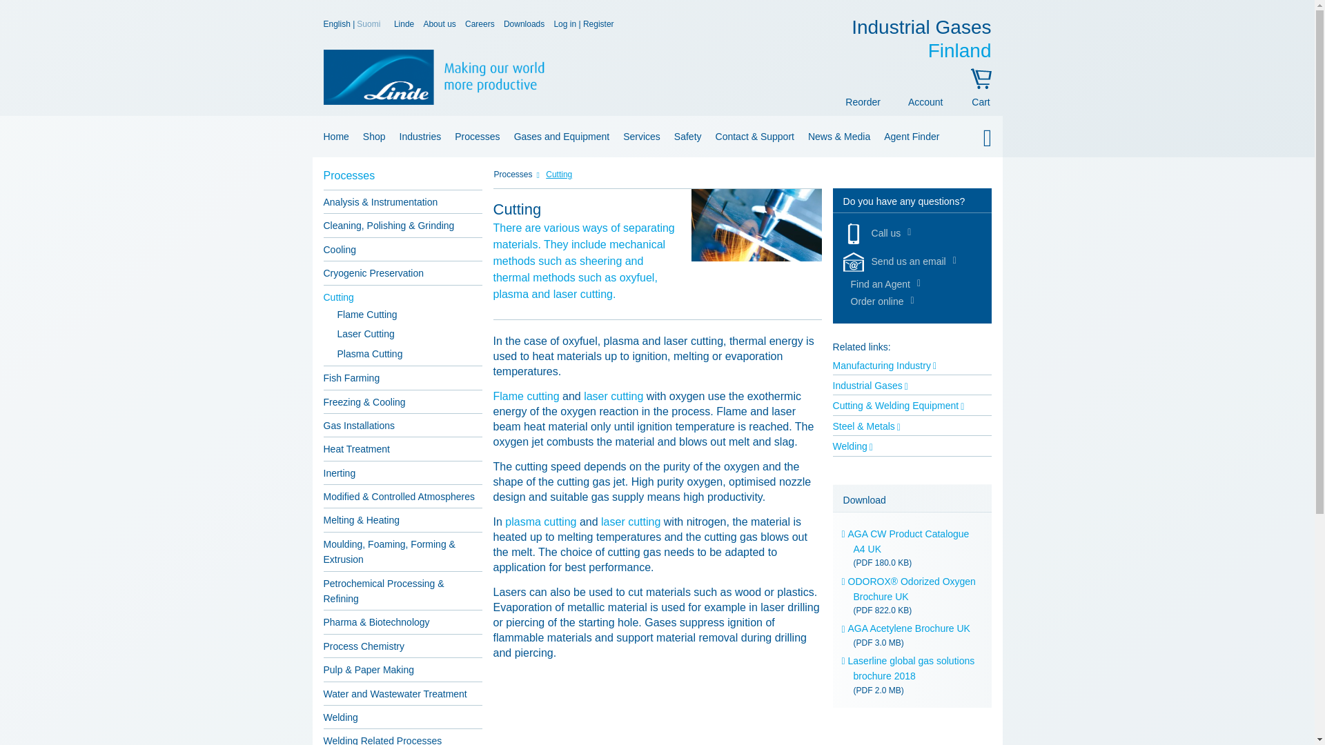  I want to click on Suomi , so click(403, 24).